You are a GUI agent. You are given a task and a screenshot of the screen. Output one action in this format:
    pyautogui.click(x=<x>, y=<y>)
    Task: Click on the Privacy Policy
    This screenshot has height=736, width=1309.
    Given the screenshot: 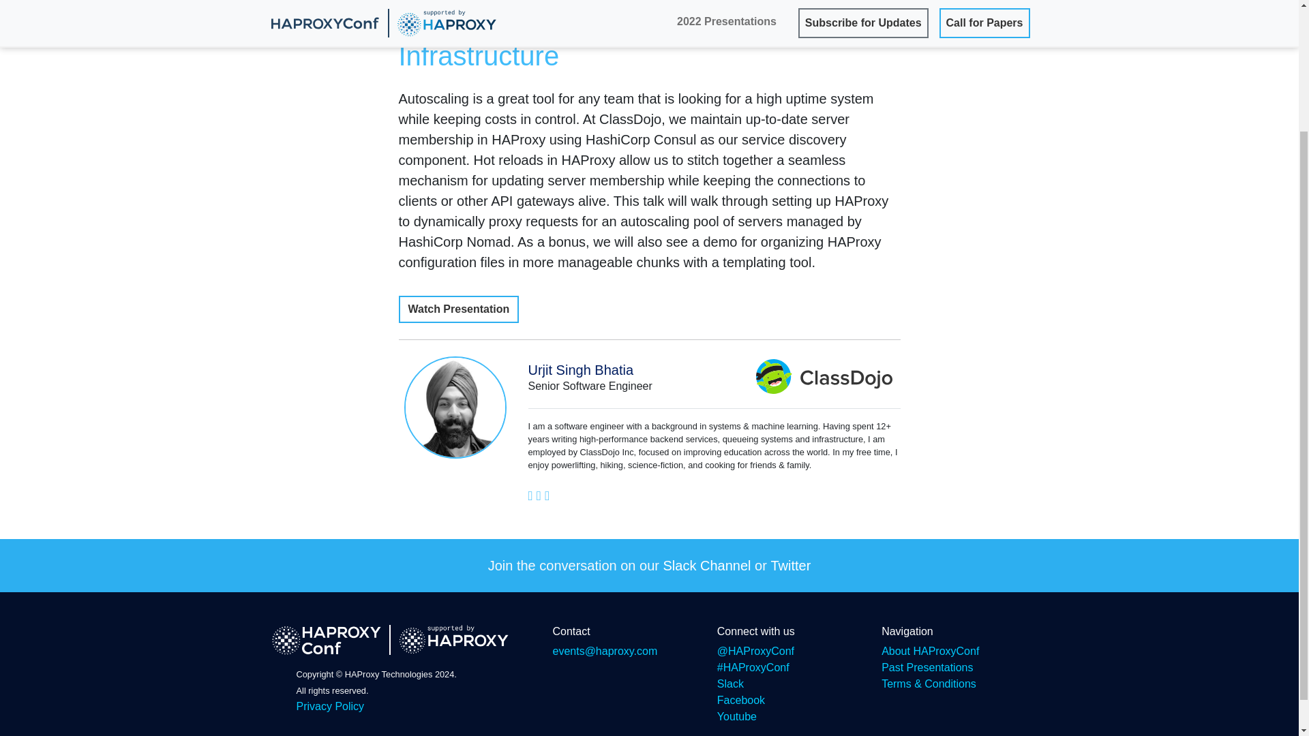 What is the action you would take?
    pyautogui.click(x=329, y=706)
    